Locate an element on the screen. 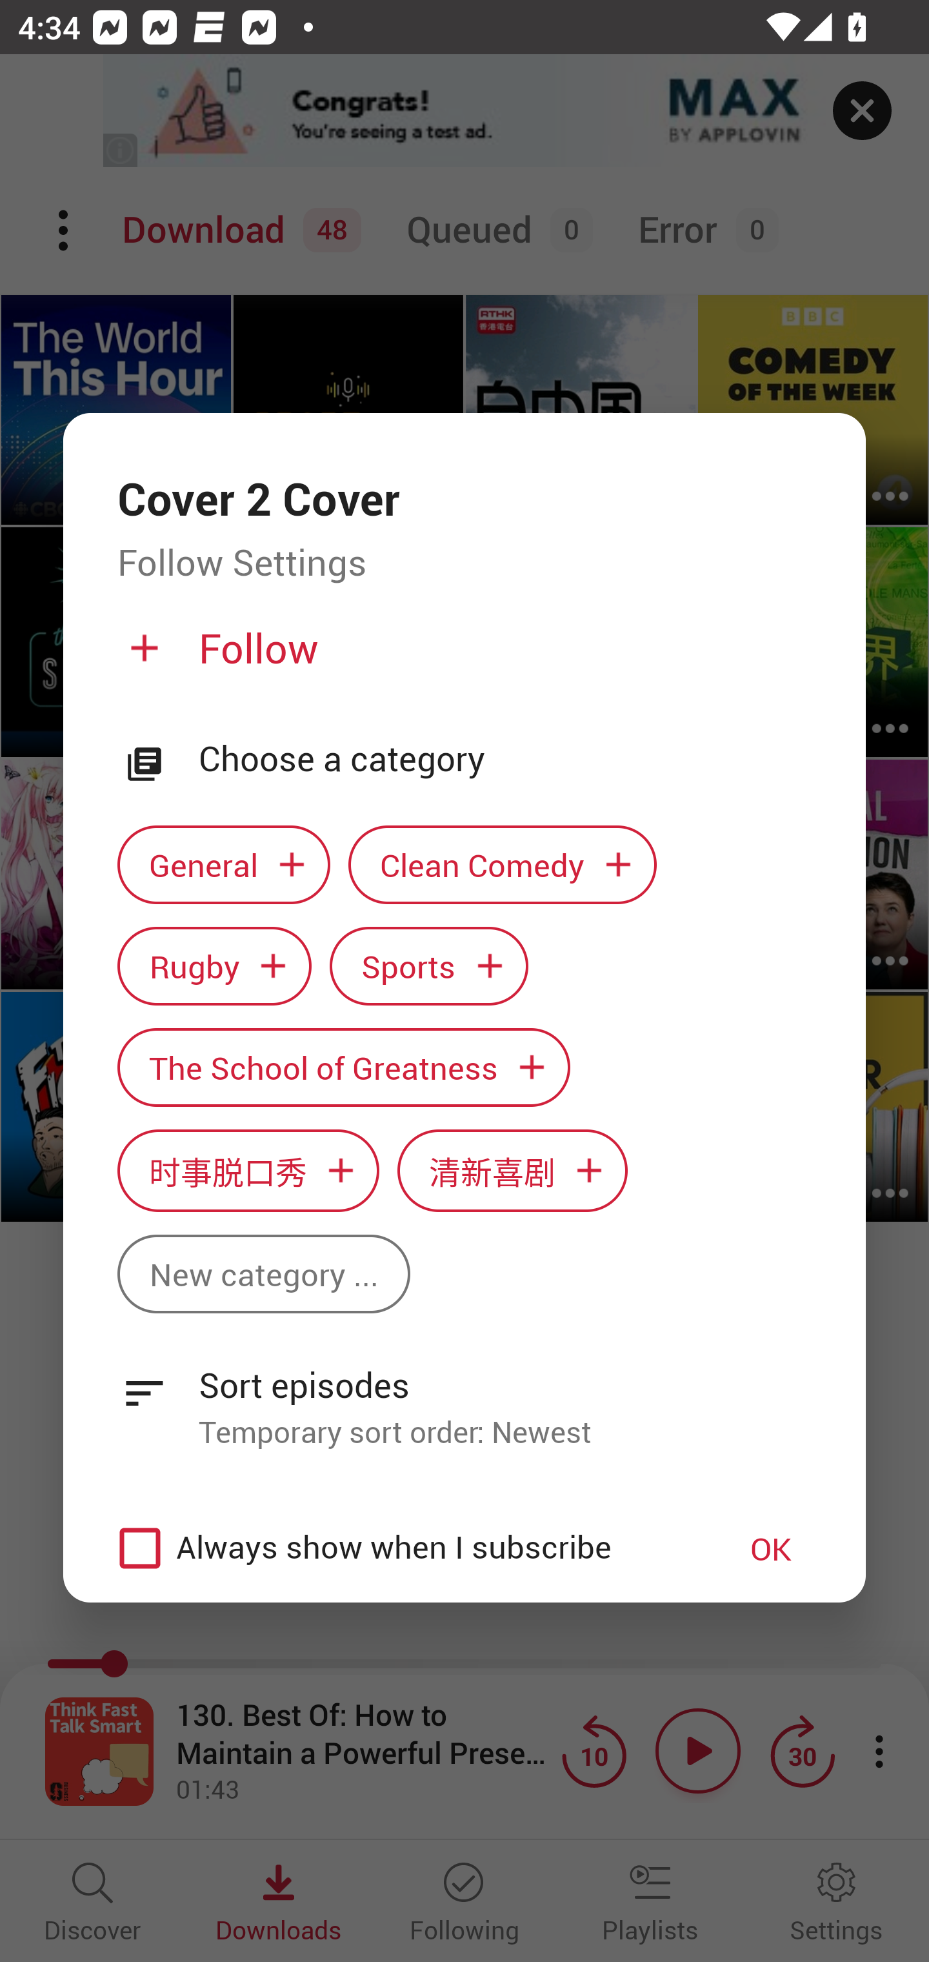  OK is located at coordinates (771, 1549).